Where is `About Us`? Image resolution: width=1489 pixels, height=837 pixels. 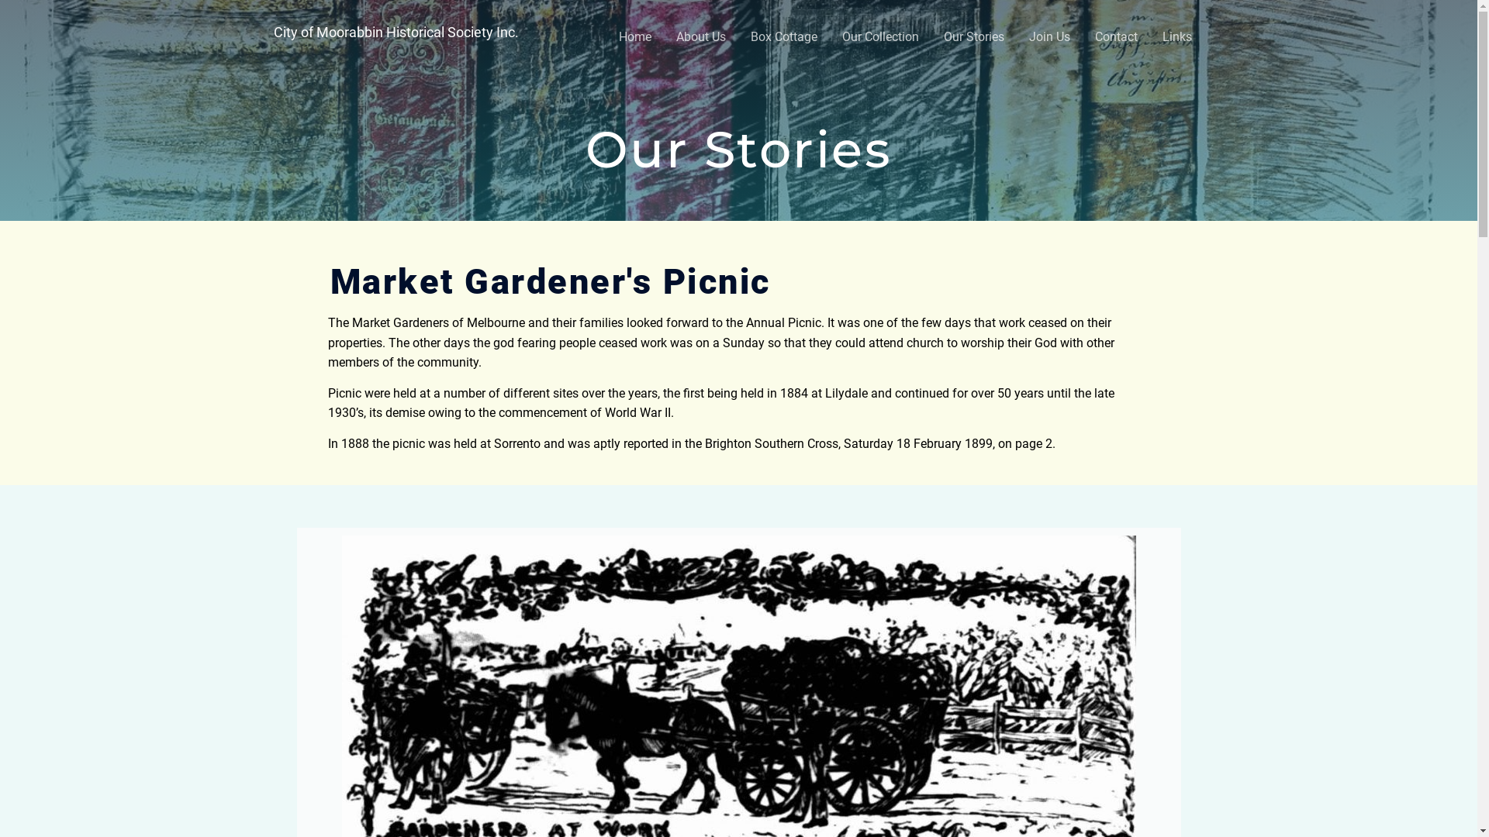
About Us is located at coordinates (701, 37).